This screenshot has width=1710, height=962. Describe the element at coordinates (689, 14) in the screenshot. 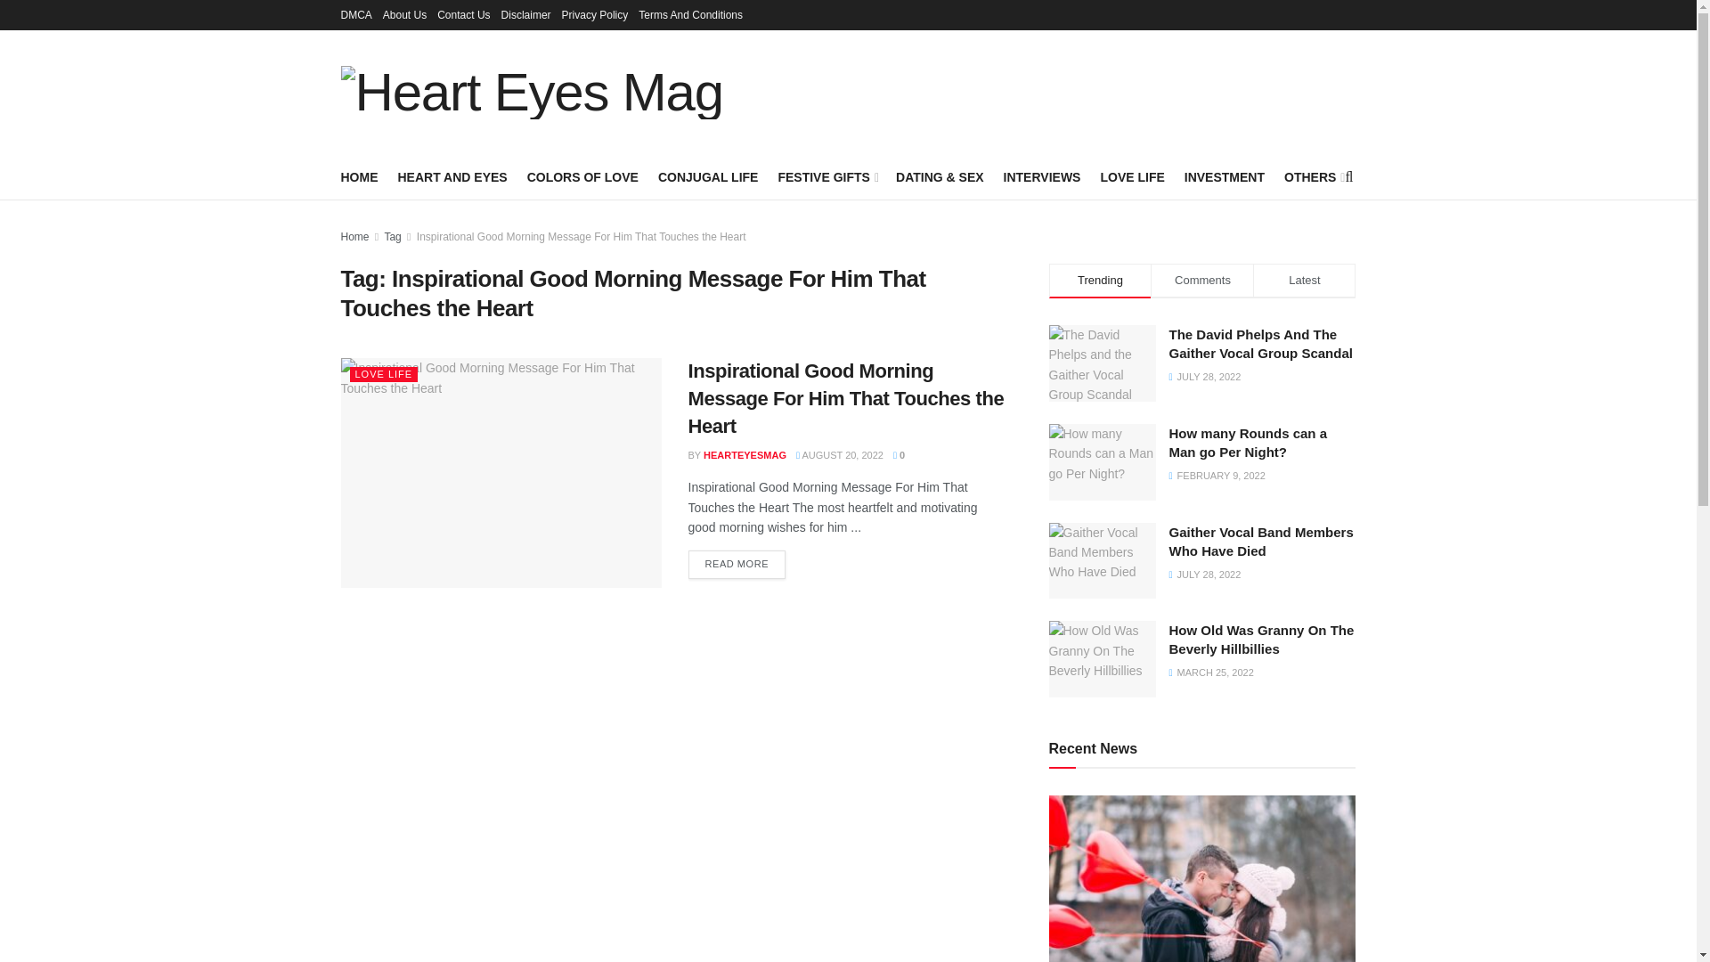

I see `Terms And Conditions` at that location.